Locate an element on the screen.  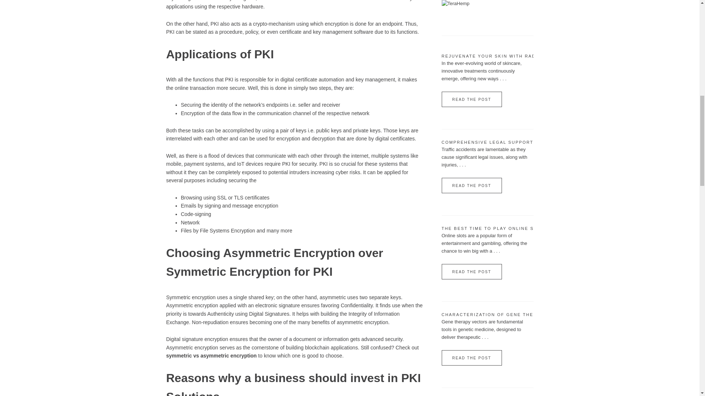
TeraHemp is located at coordinates (455, 4).